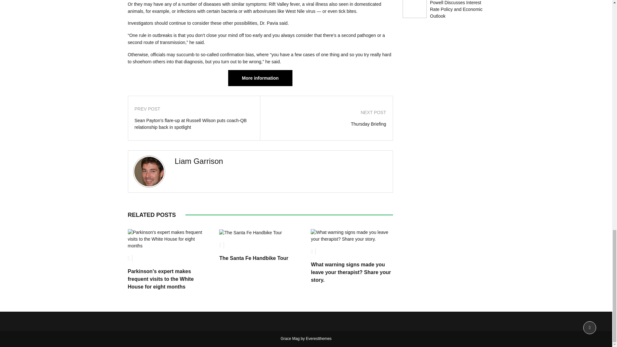  Describe the element at coordinates (319, 338) in the screenshot. I see `Everestthemes` at that location.